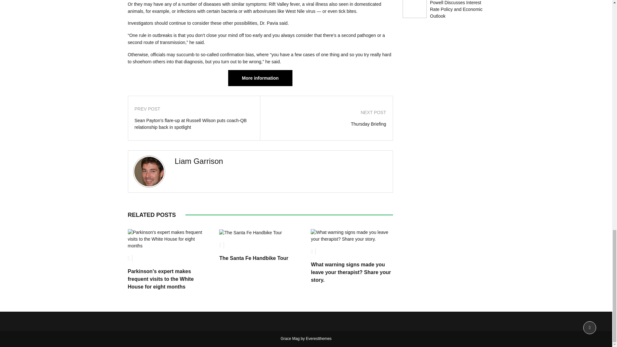  Describe the element at coordinates (319, 338) in the screenshot. I see `Everestthemes` at that location.